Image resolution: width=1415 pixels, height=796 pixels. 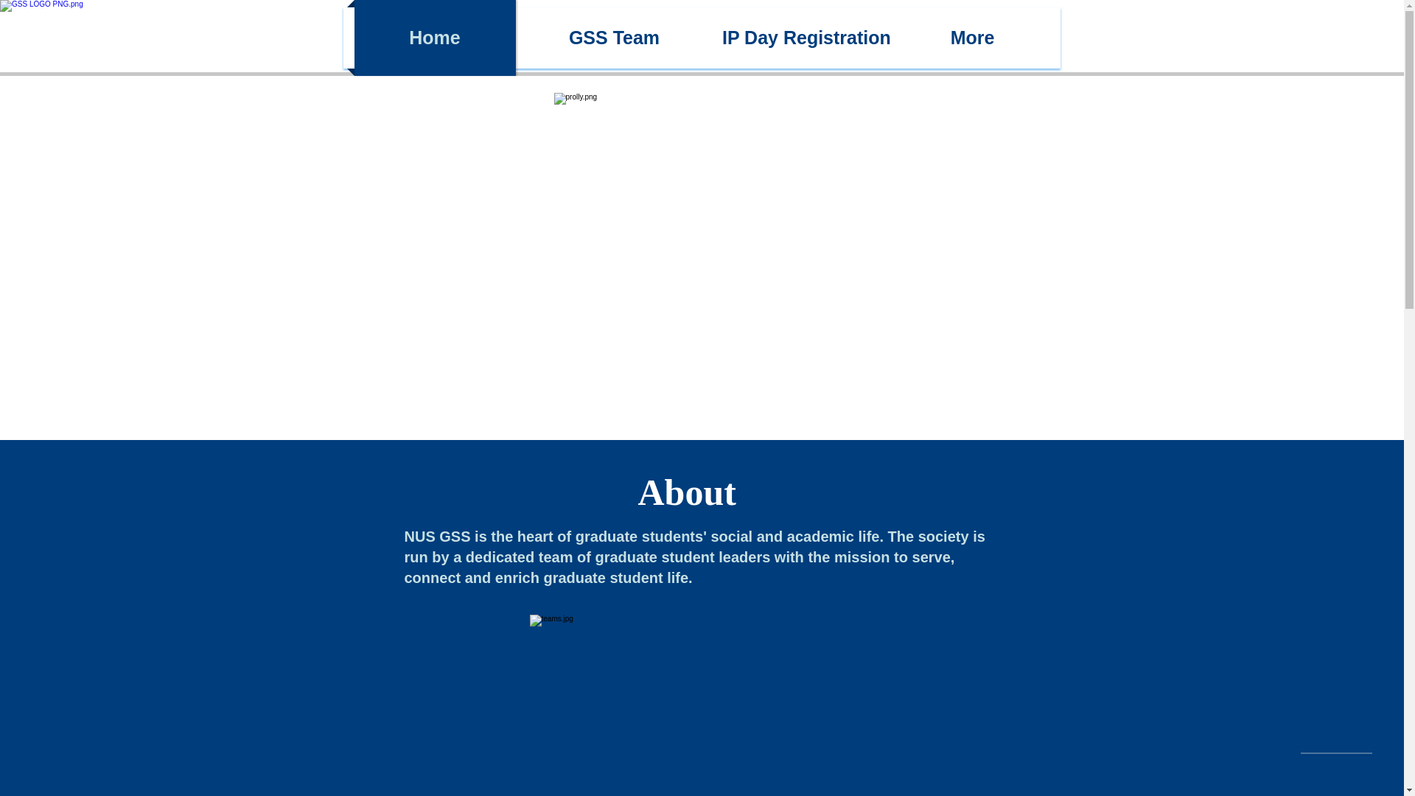 I want to click on IP Day Registration, so click(x=794, y=38).